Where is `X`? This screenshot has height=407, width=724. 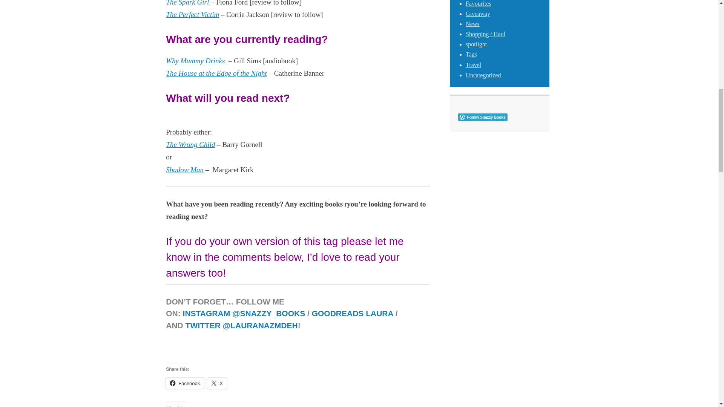 X is located at coordinates (217, 383).